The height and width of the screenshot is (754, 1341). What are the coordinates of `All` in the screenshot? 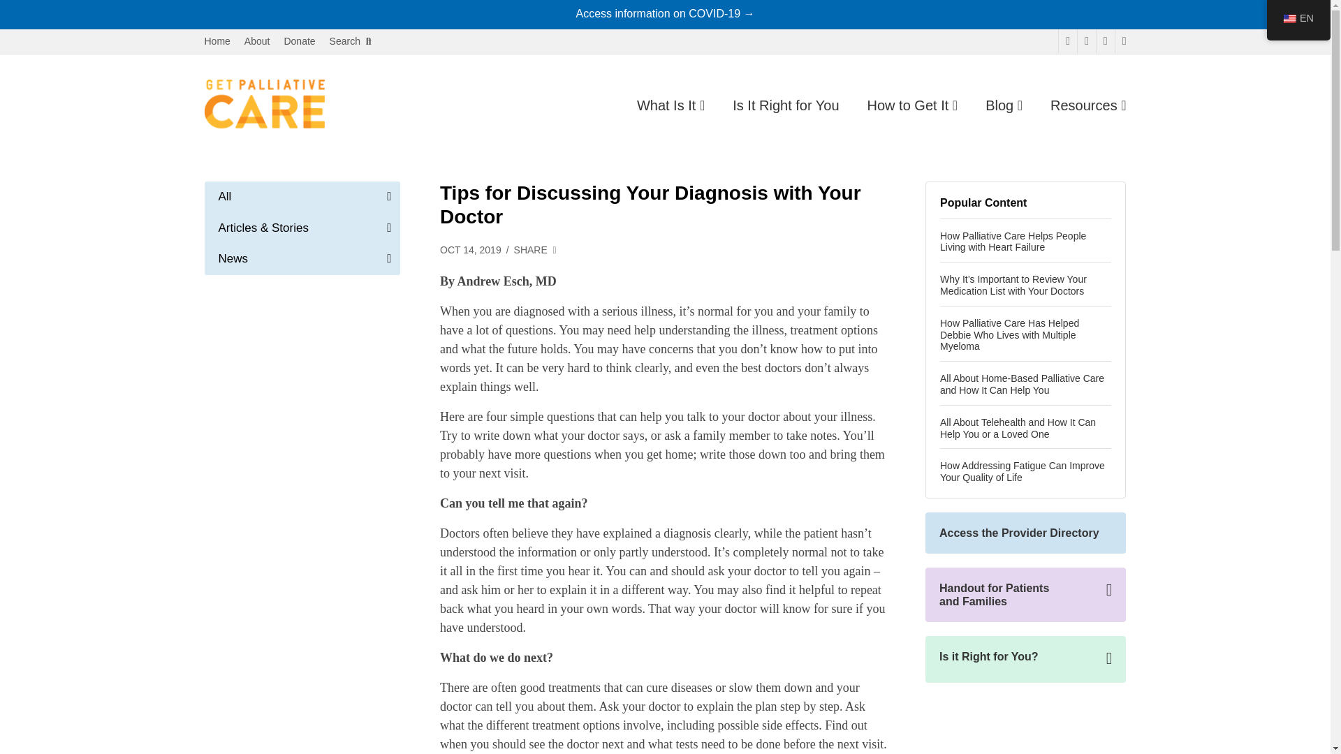 It's located at (302, 197).